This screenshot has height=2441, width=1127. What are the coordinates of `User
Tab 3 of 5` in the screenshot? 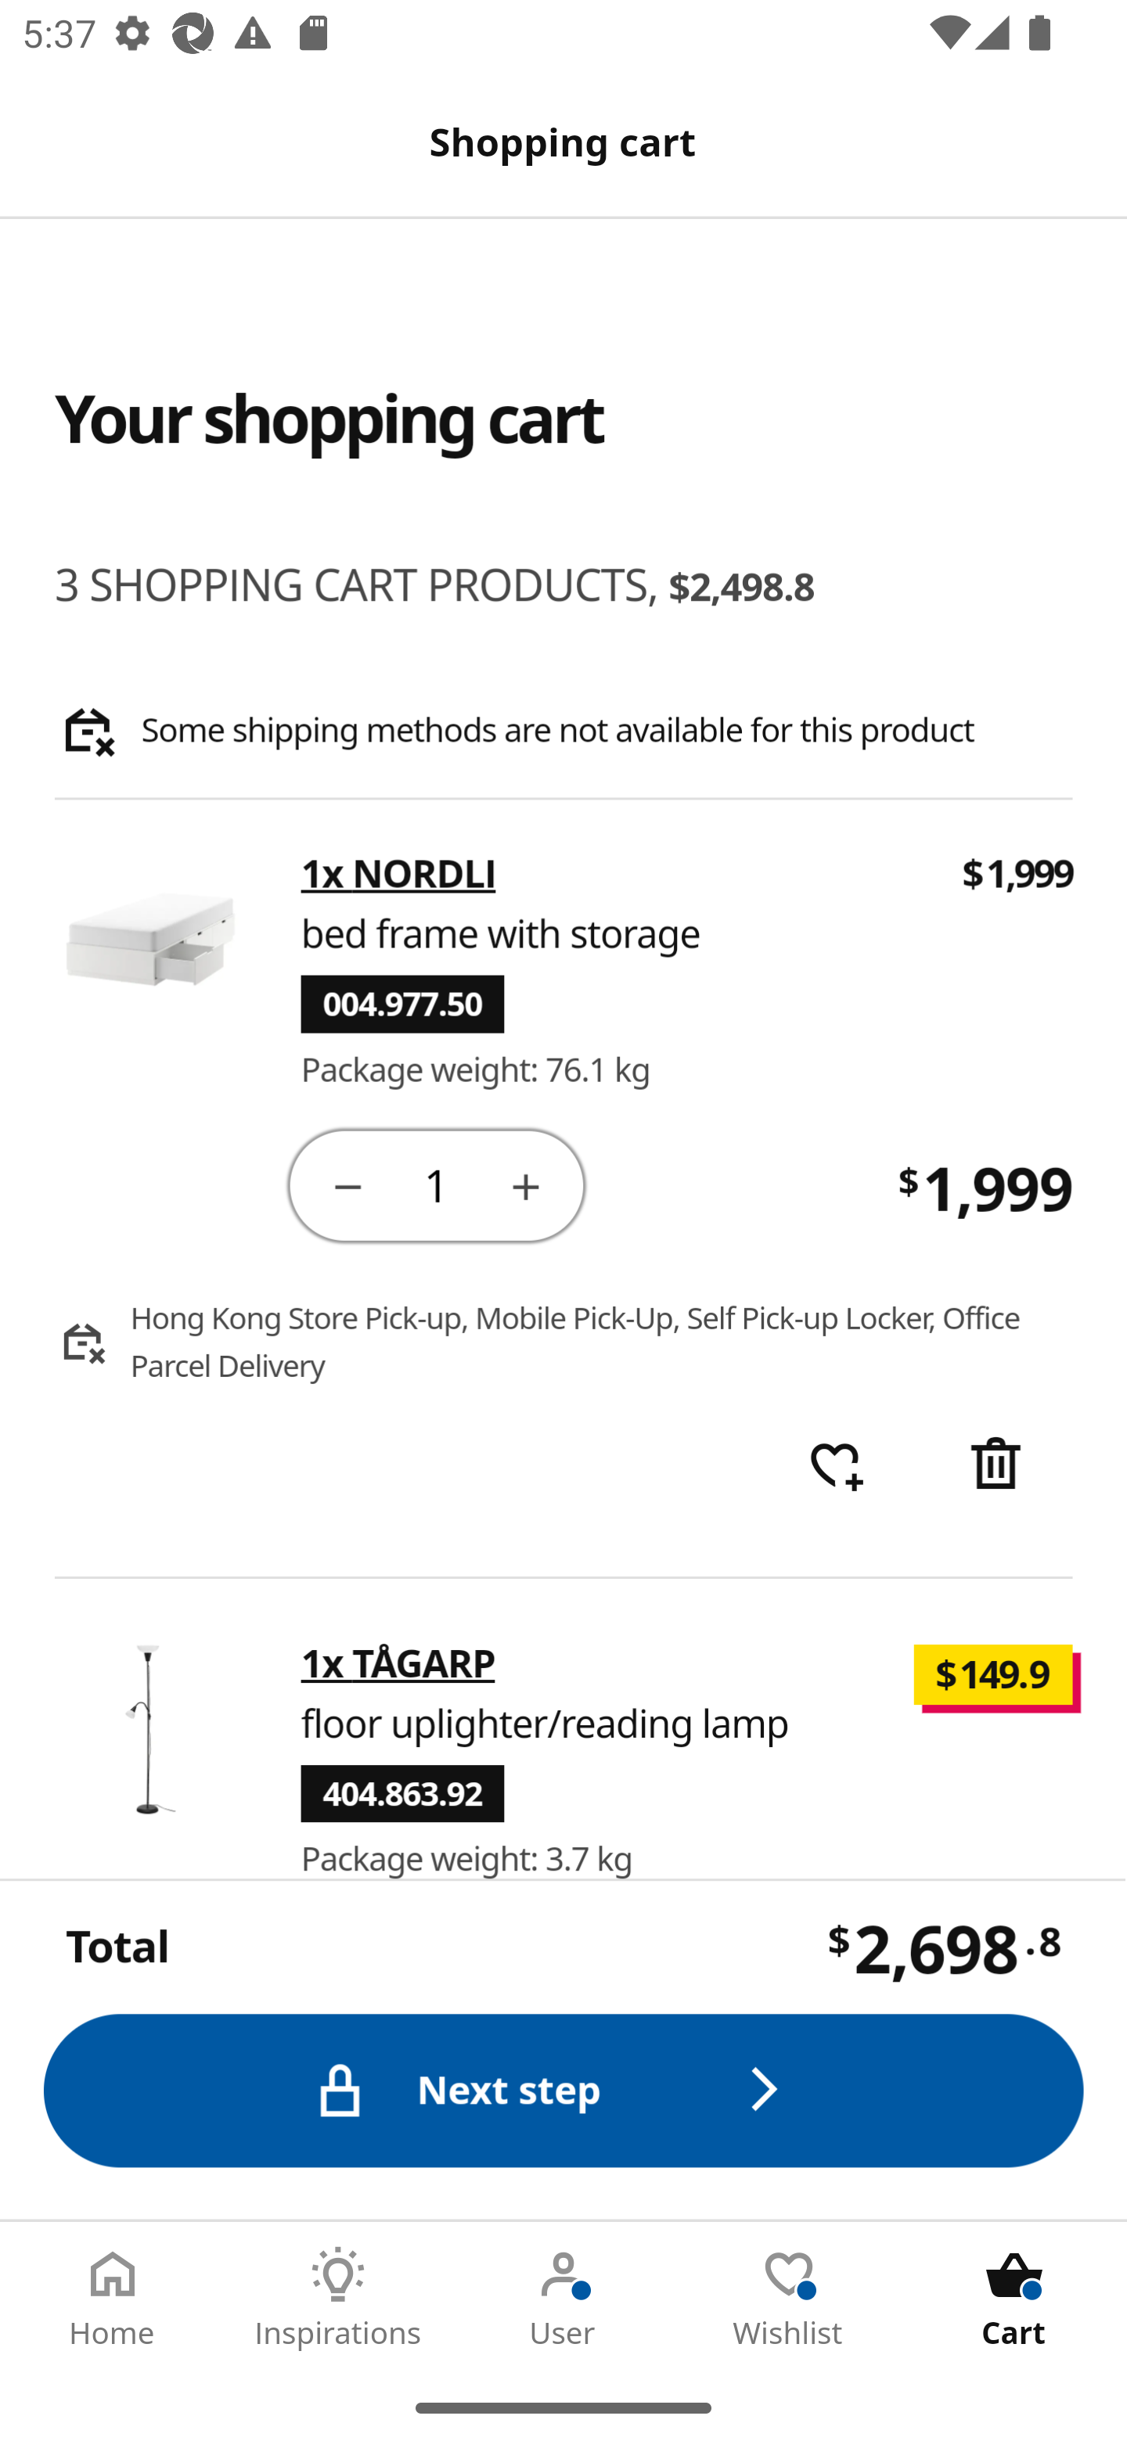 It's located at (563, 2298).